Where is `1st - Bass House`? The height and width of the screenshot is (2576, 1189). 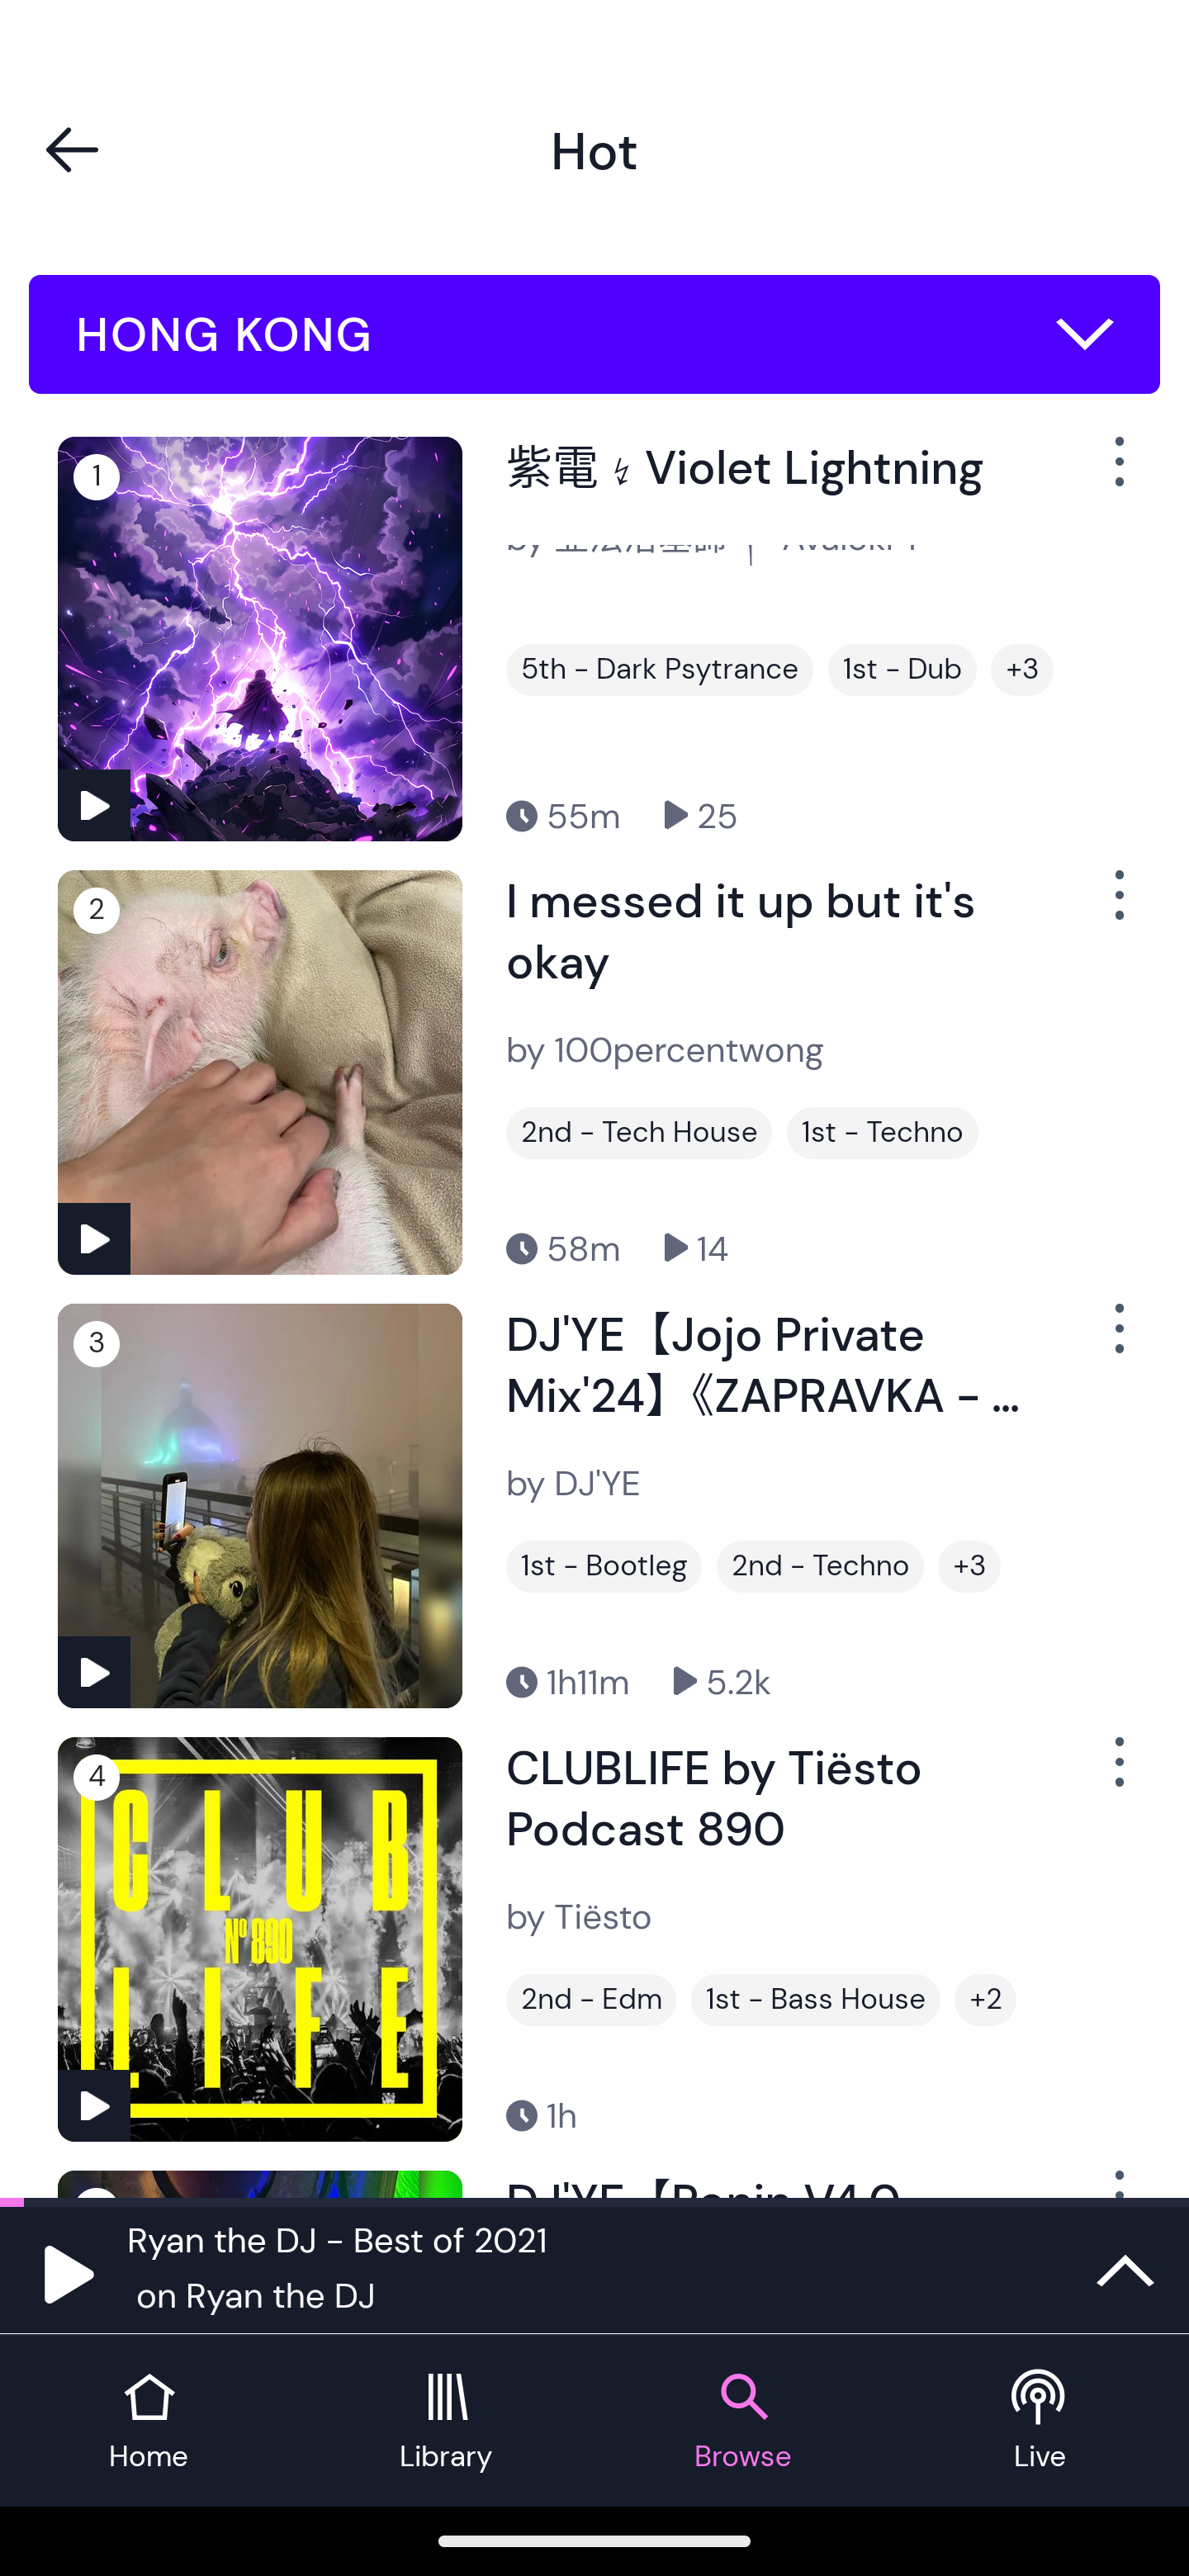
1st - Bass House is located at coordinates (816, 2000).